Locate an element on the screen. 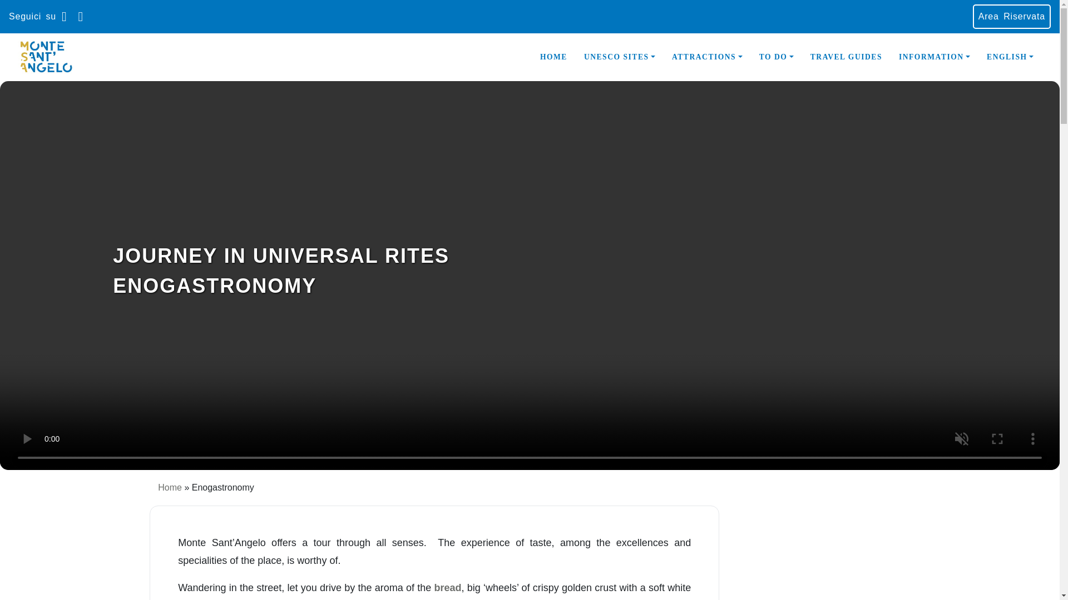 The width and height of the screenshot is (1068, 600). Area Riservata is located at coordinates (1012, 16).